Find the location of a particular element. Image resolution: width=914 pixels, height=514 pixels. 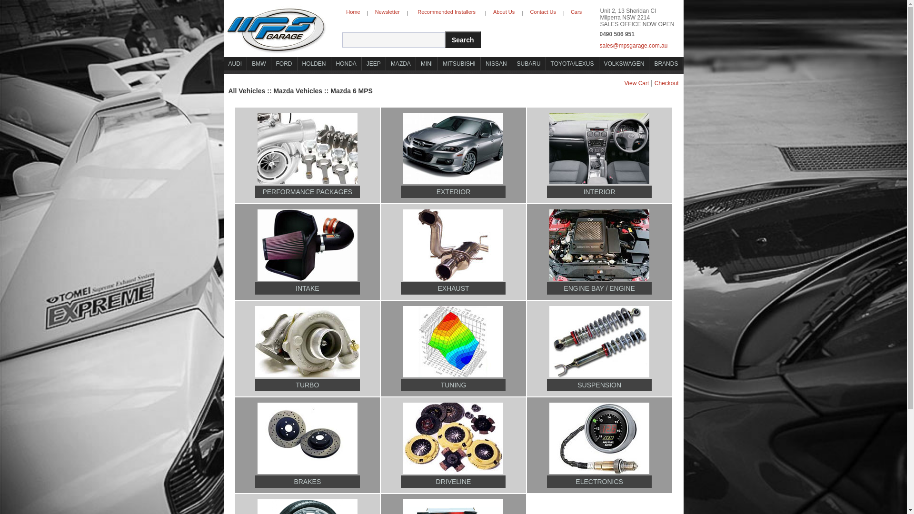

EXTERIOR is located at coordinates (454, 192).